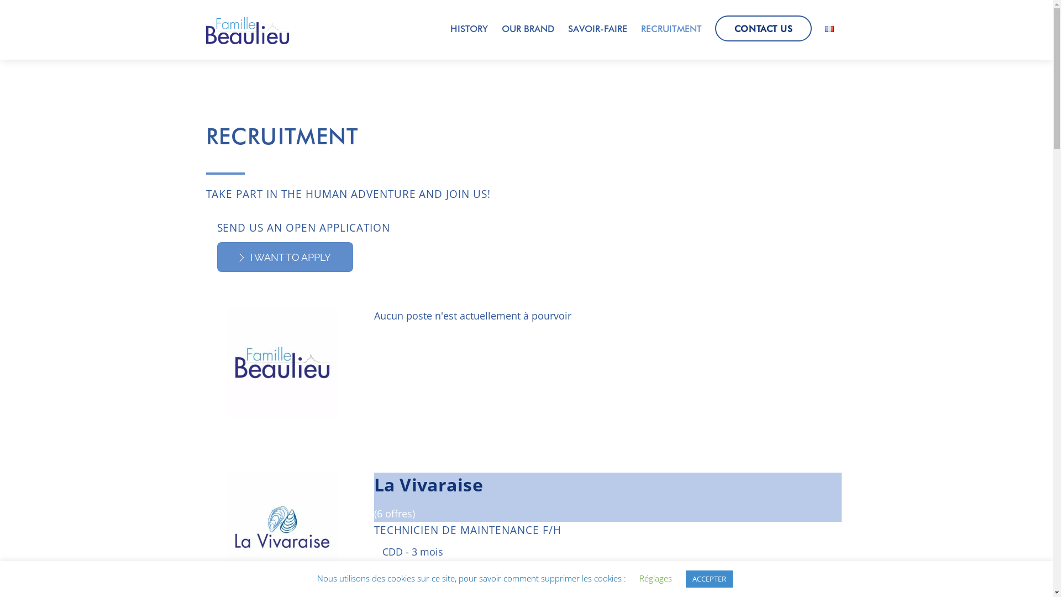 The height and width of the screenshot is (597, 1061). Describe the element at coordinates (282, 527) in the screenshot. I see `La Vivaraise` at that location.